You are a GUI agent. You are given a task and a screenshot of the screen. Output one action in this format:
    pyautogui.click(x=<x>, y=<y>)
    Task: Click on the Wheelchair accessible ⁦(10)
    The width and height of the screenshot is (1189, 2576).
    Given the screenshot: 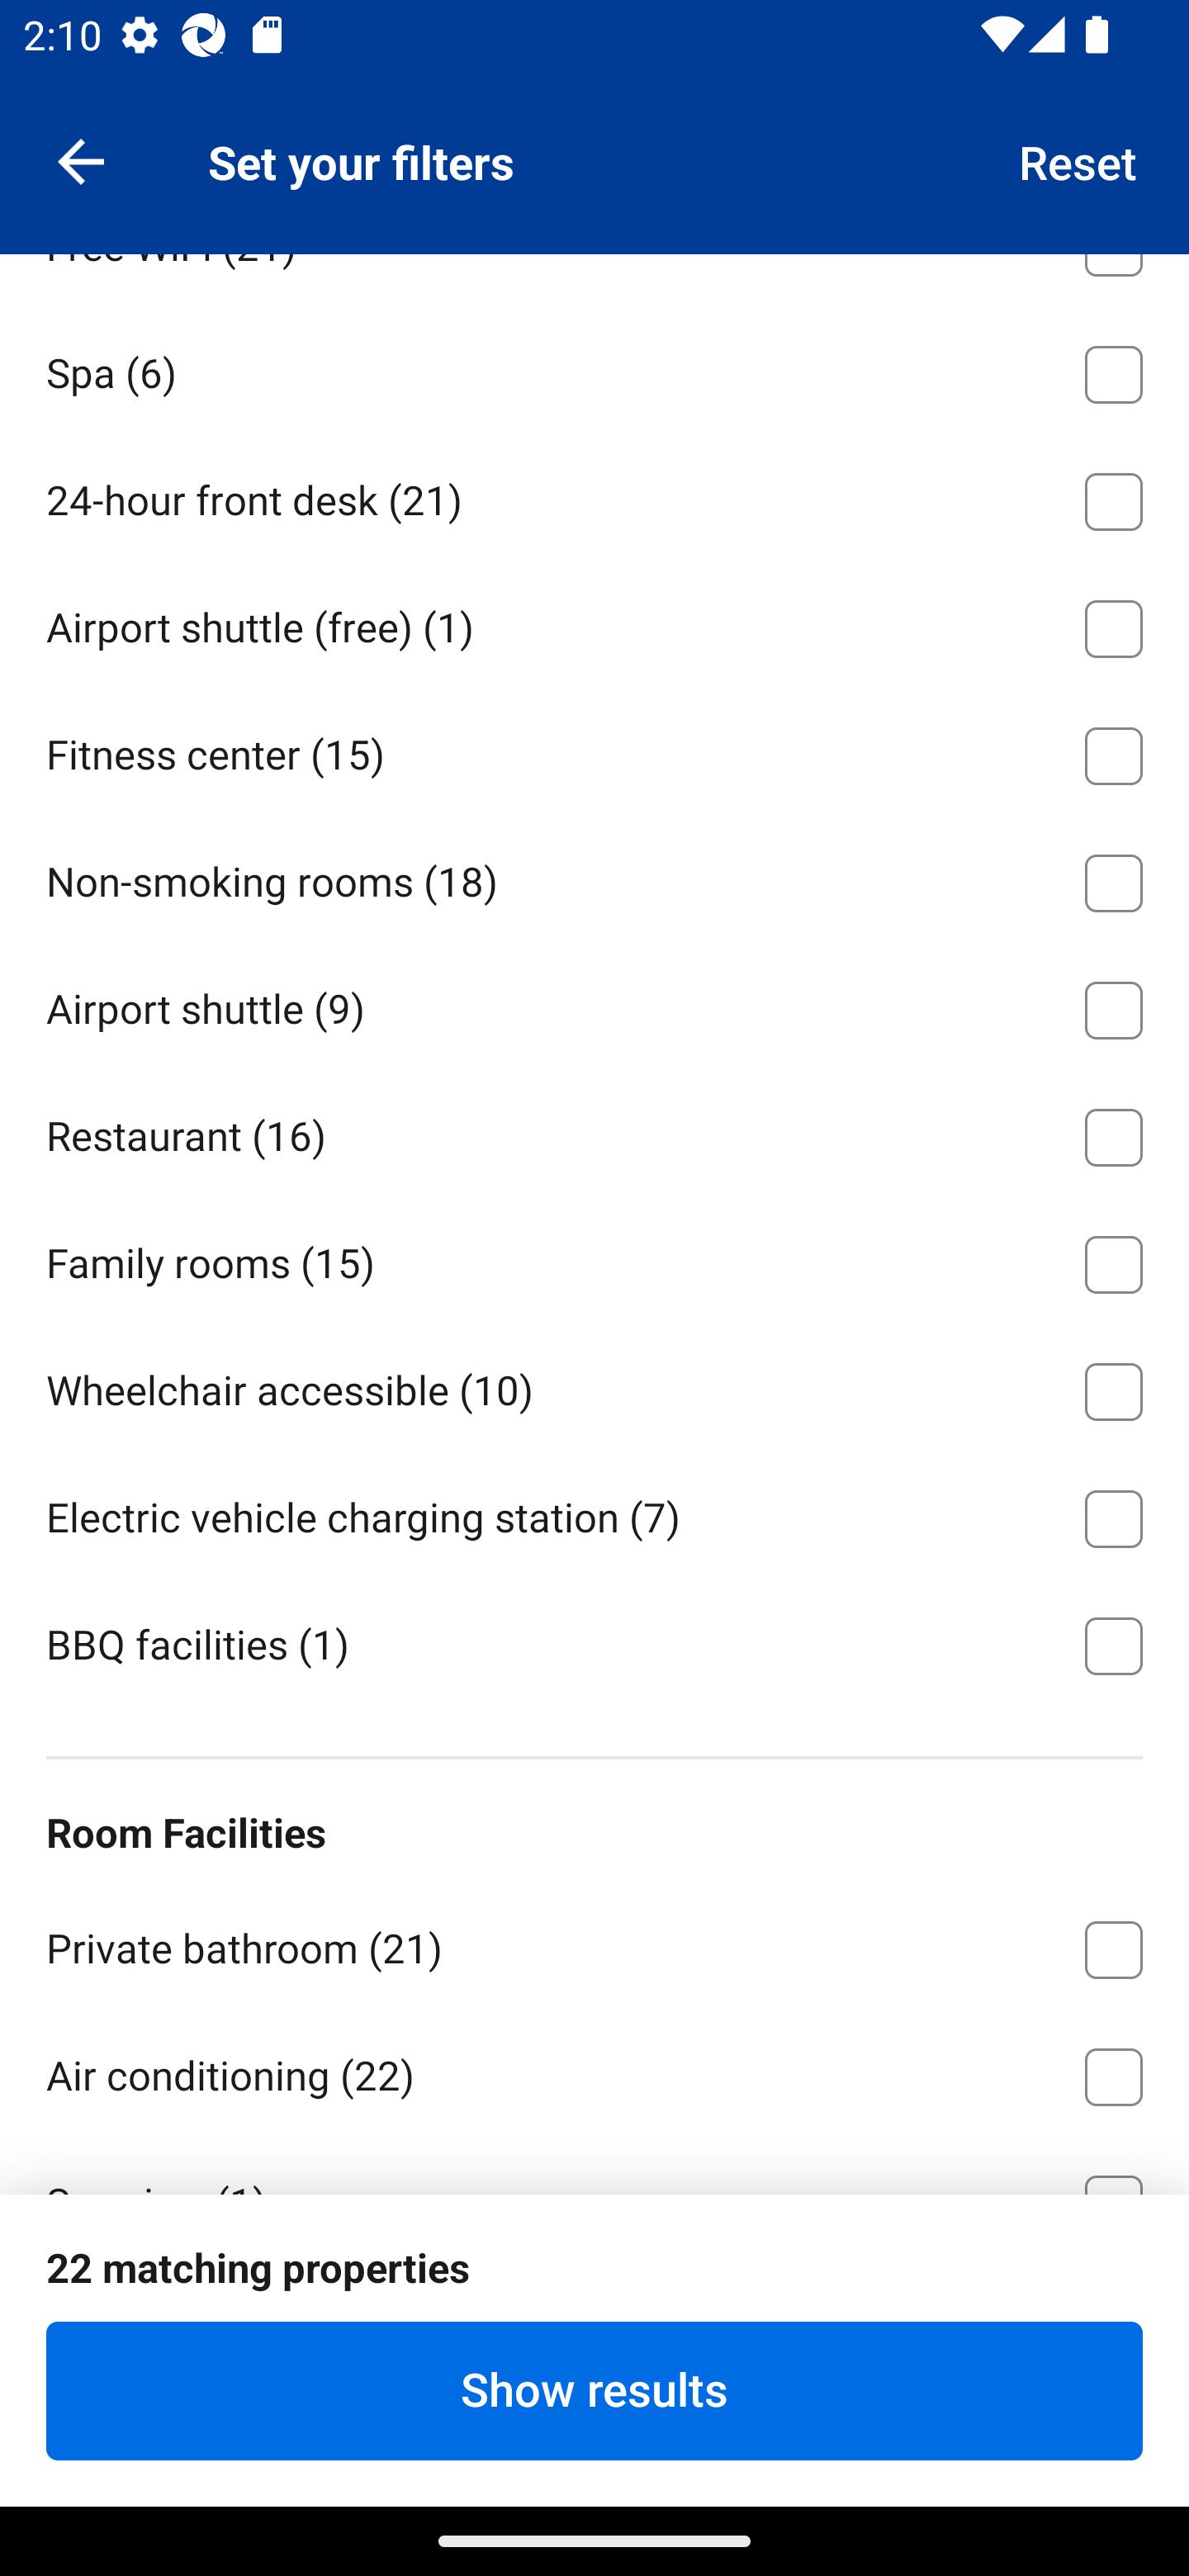 What is the action you would take?
    pyautogui.click(x=594, y=1385)
    